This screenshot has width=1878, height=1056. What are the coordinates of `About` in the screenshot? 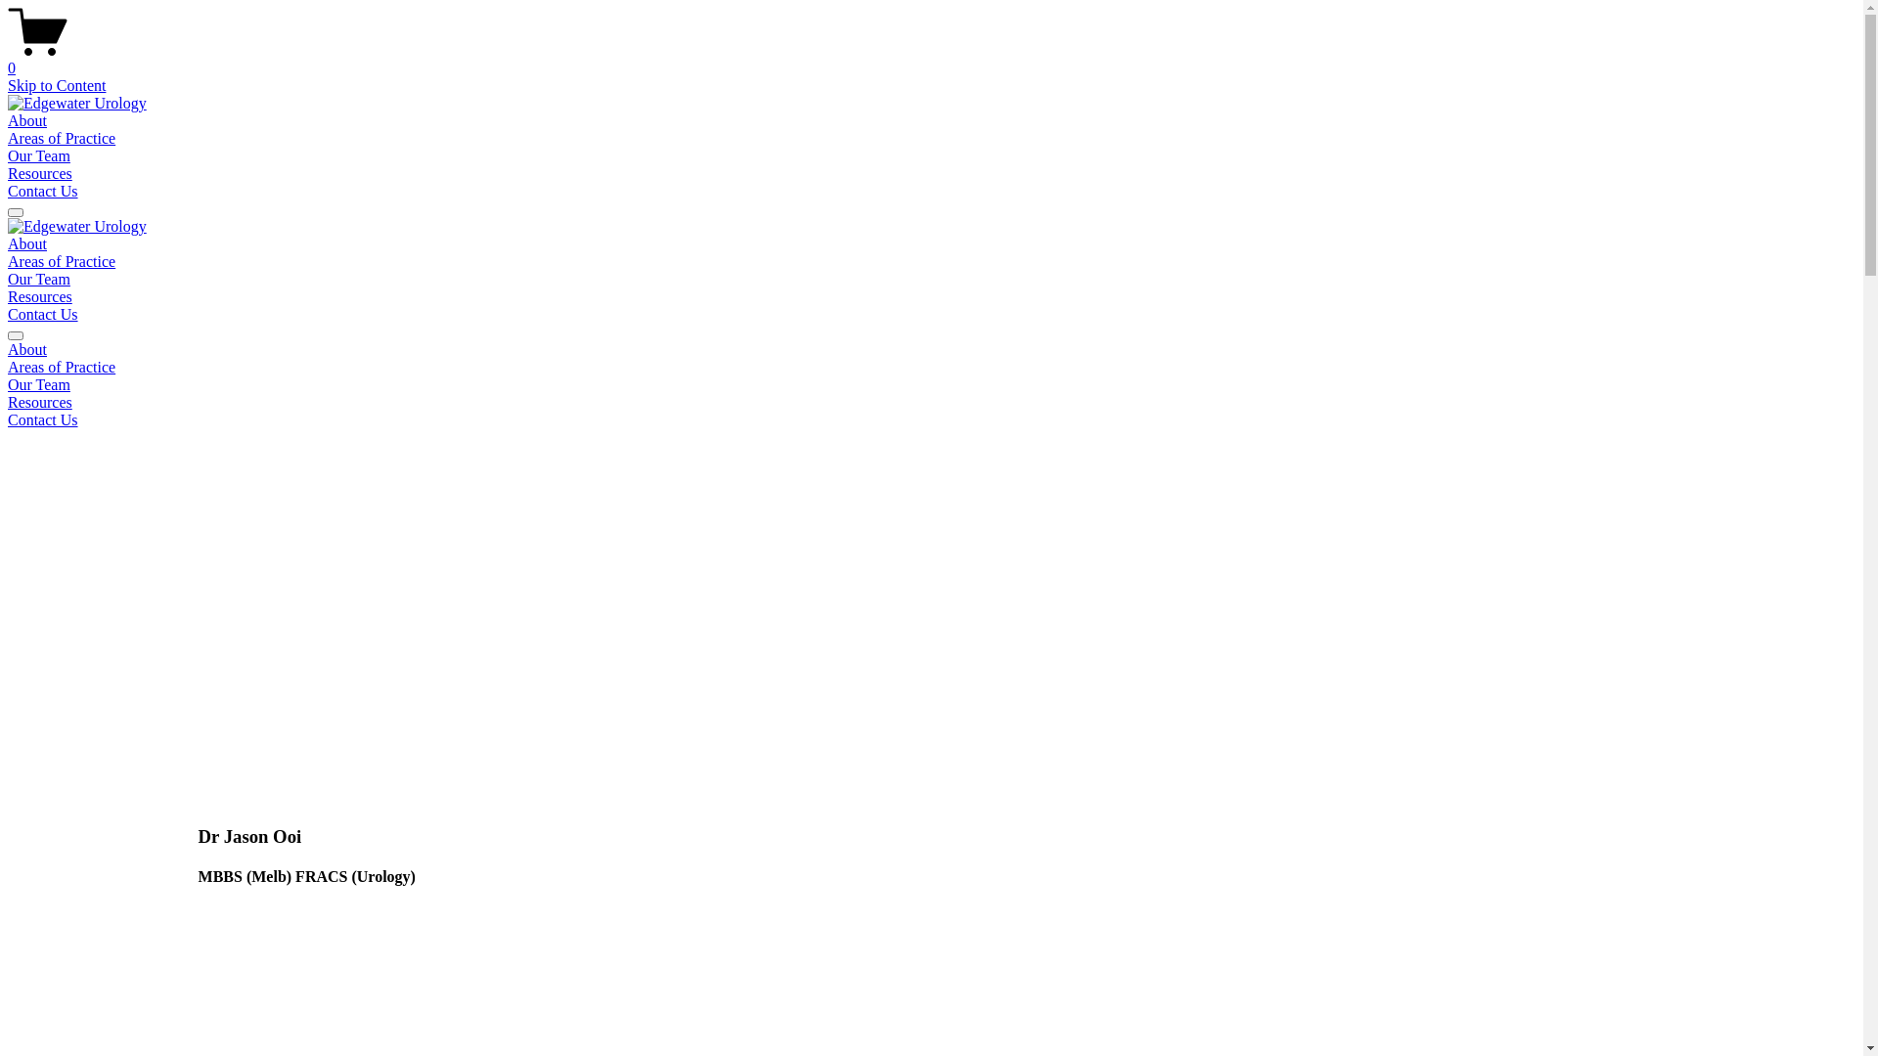 It's located at (931, 350).